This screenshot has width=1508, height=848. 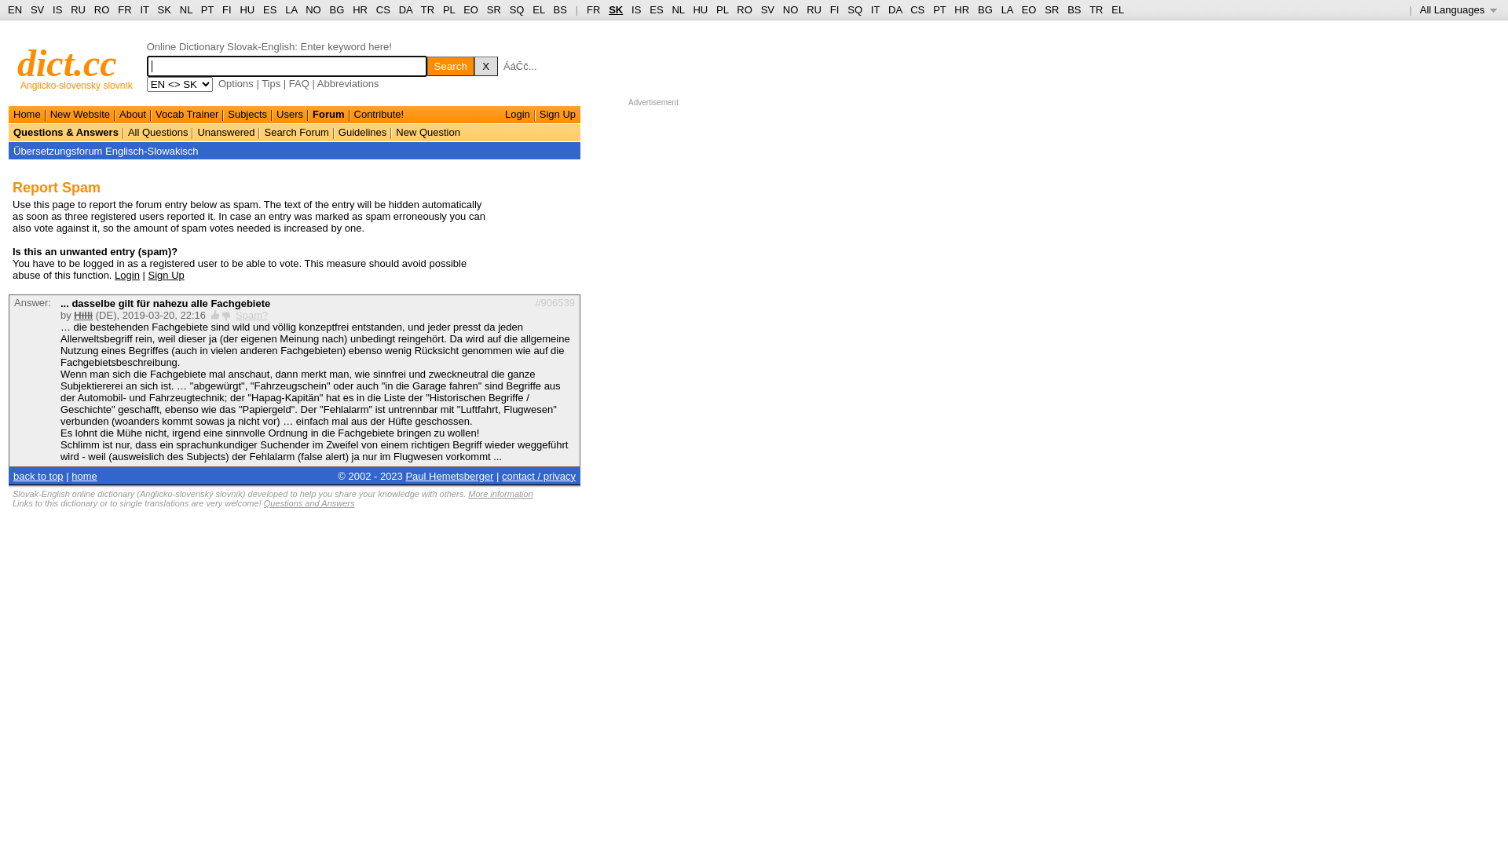 What do you see at coordinates (68, 63) in the screenshot?
I see `dict.cc` at bounding box center [68, 63].